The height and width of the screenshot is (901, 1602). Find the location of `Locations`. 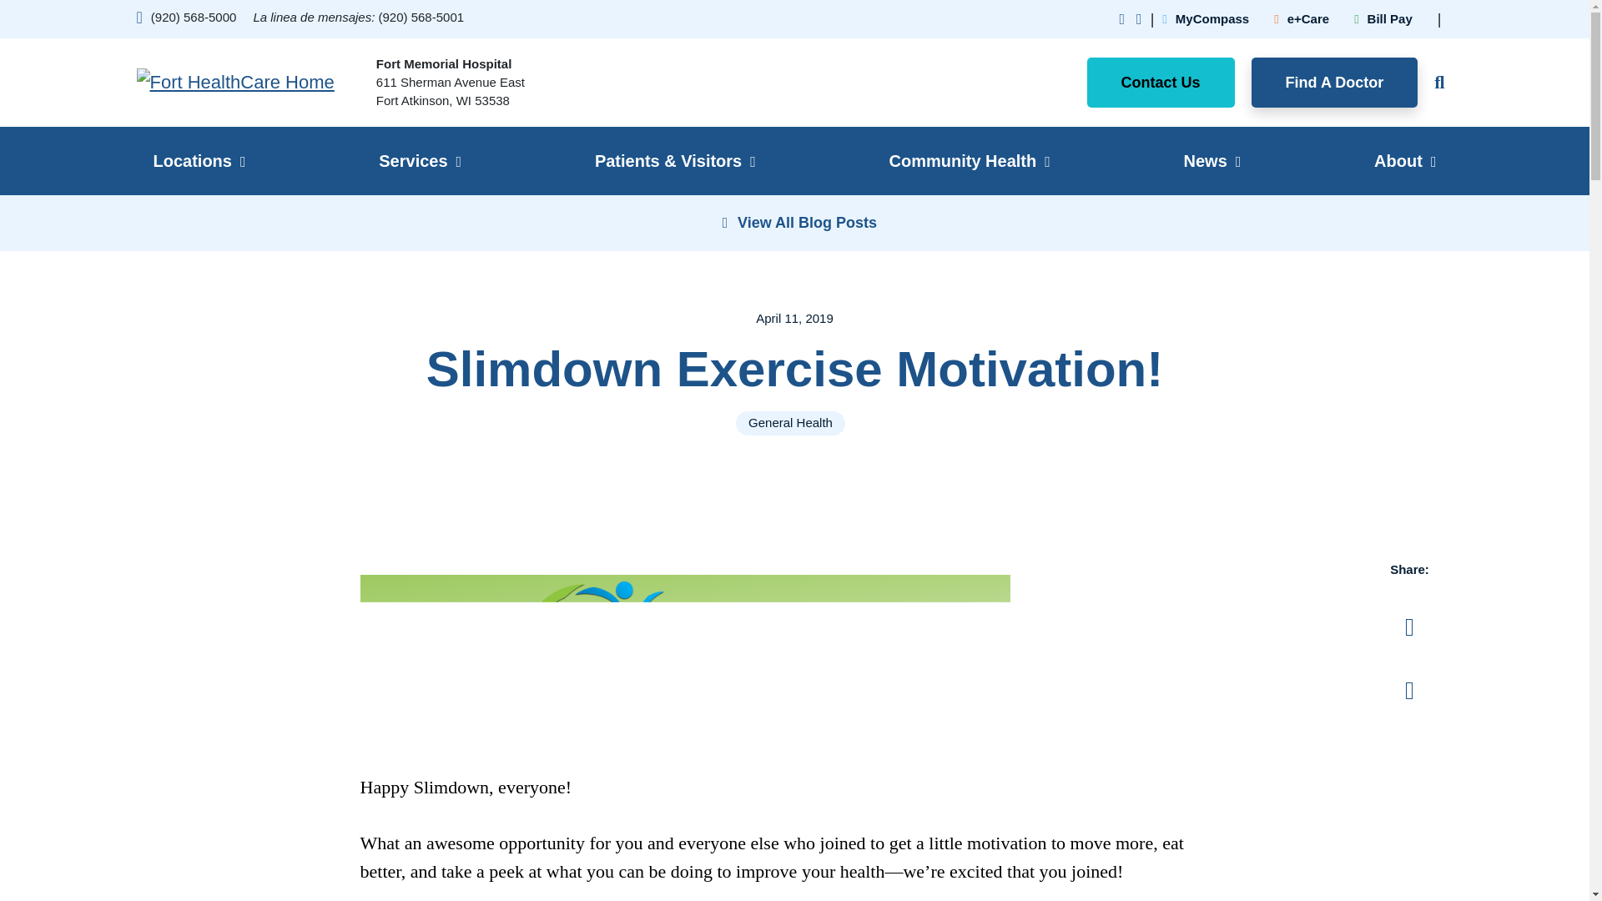

Locations is located at coordinates (199, 161).